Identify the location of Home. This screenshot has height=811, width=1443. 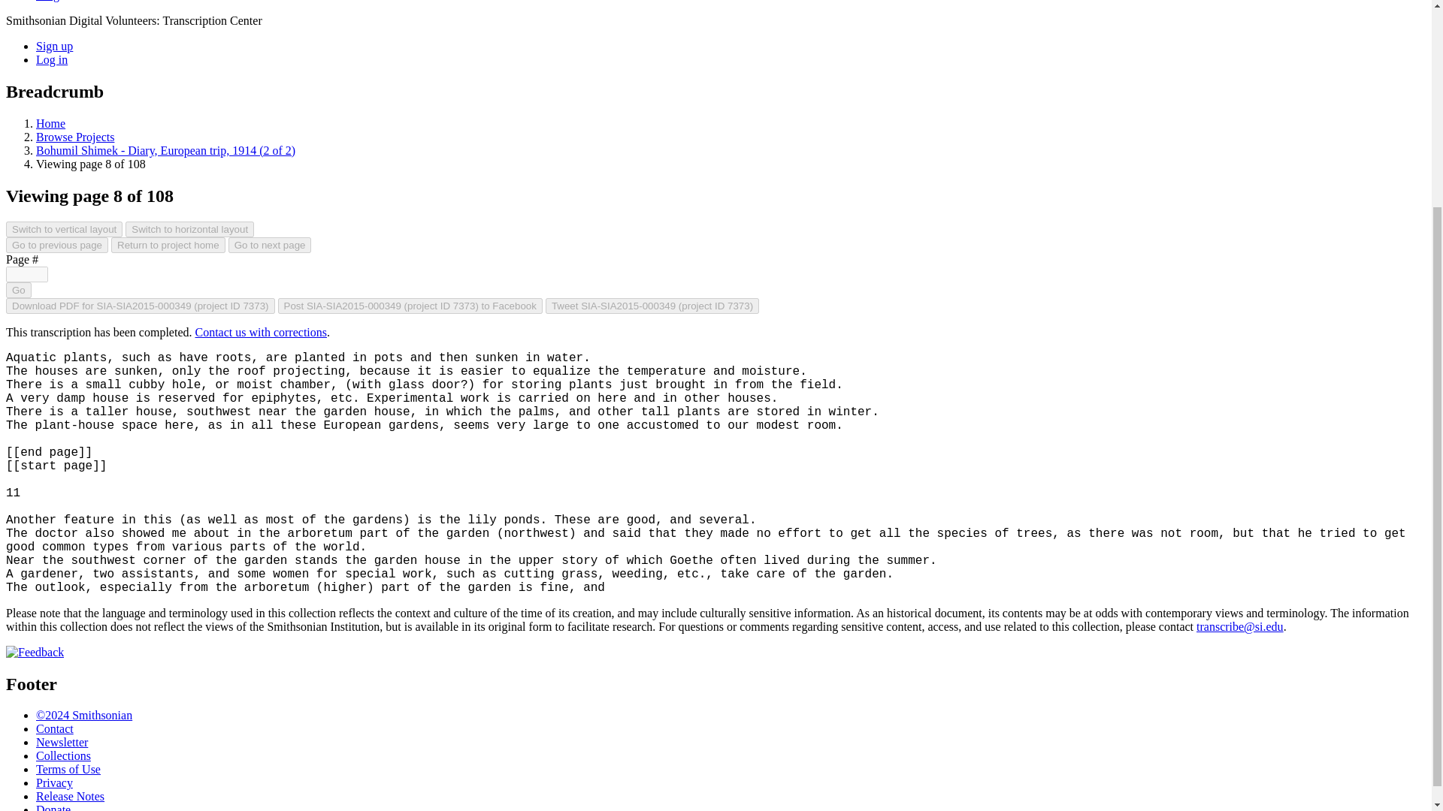
(50, 123).